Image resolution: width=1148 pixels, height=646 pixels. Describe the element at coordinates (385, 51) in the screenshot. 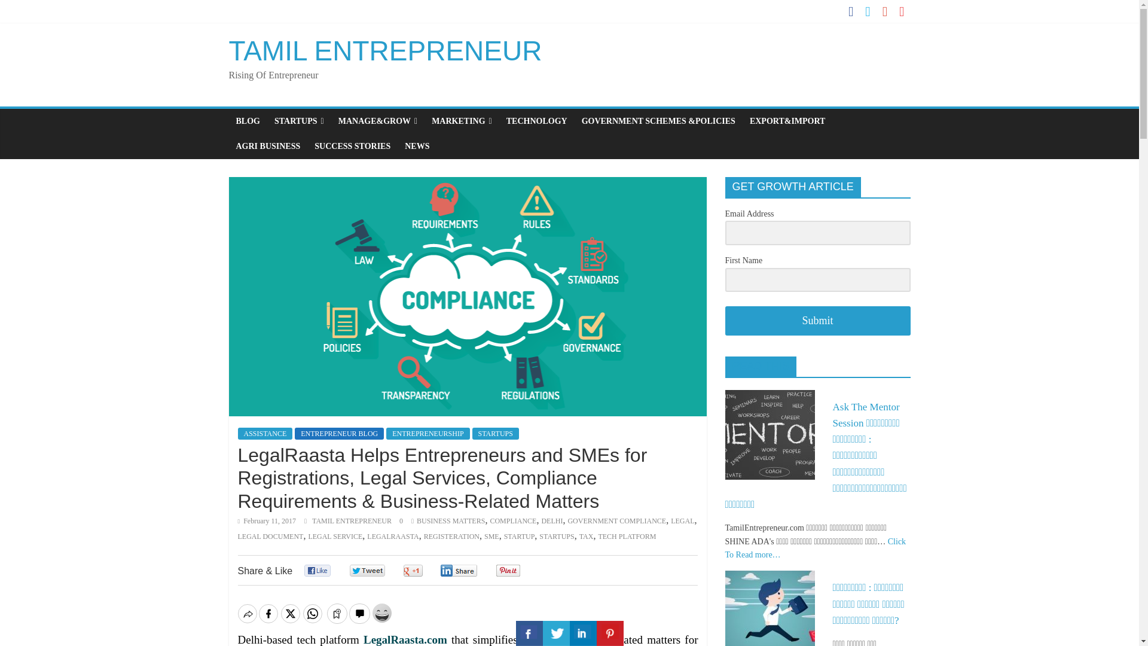

I see `TAMIL ENTREPRENEUR` at that location.